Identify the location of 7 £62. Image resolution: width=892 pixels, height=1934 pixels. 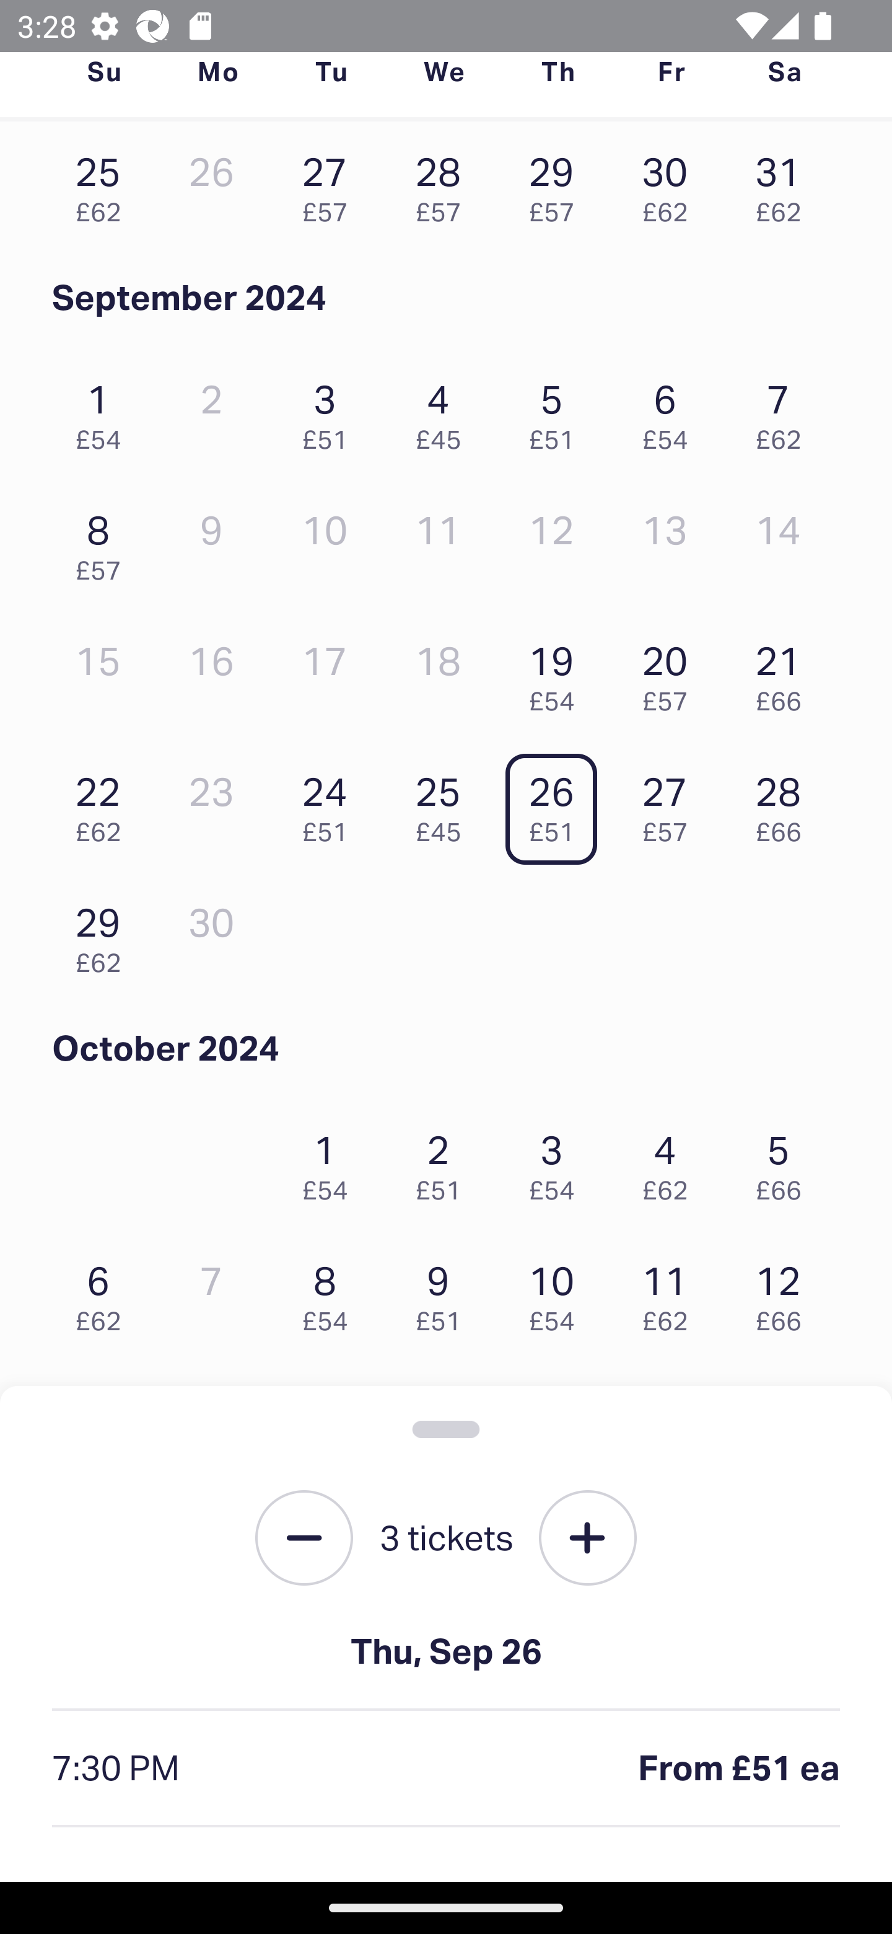
(784, 410).